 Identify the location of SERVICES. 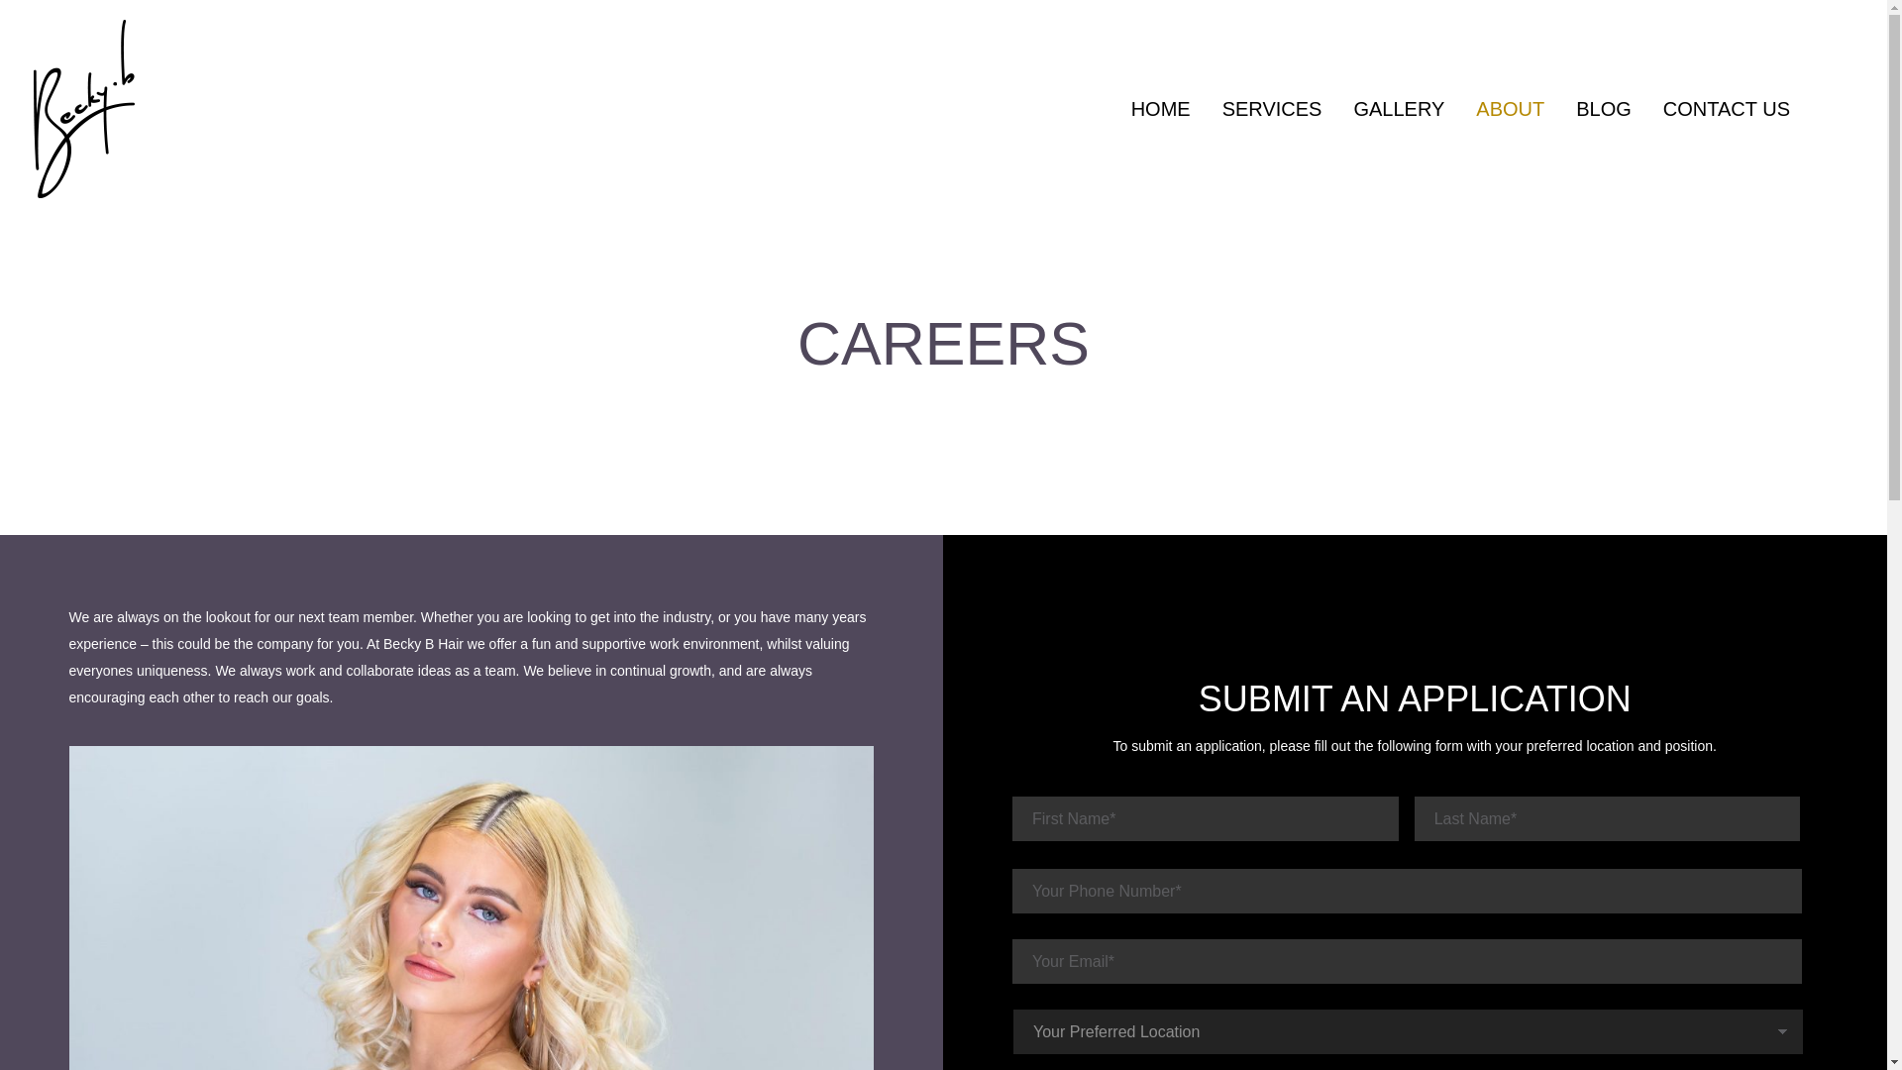
(1272, 109).